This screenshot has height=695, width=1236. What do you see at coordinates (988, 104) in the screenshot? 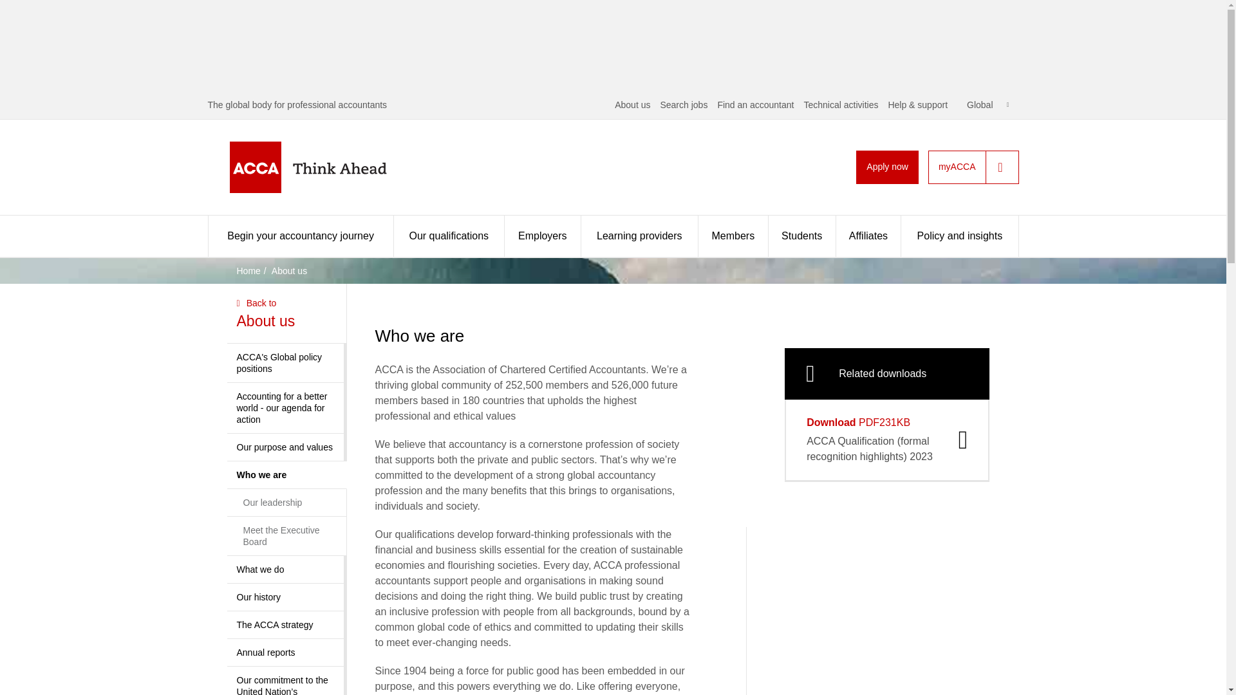
I see `Global` at bounding box center [988, 104].